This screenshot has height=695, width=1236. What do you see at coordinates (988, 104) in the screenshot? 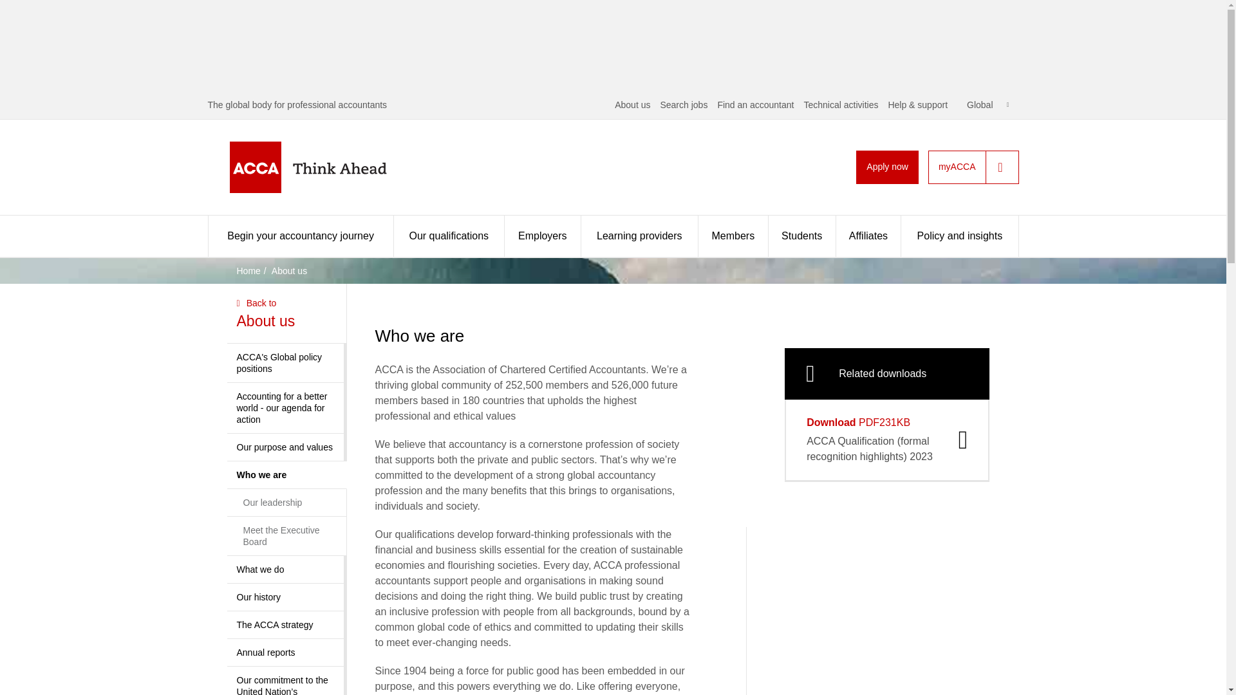
I see `Global` at bounding box center [988, 104].